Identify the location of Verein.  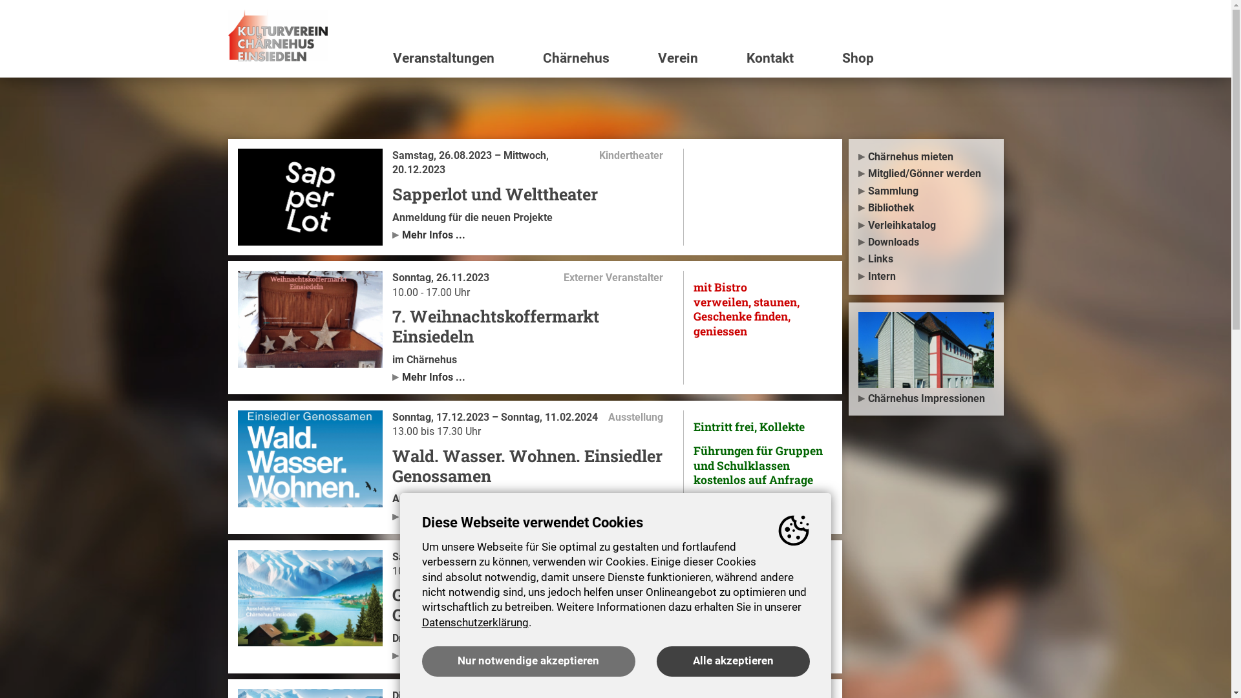
(692, 58).